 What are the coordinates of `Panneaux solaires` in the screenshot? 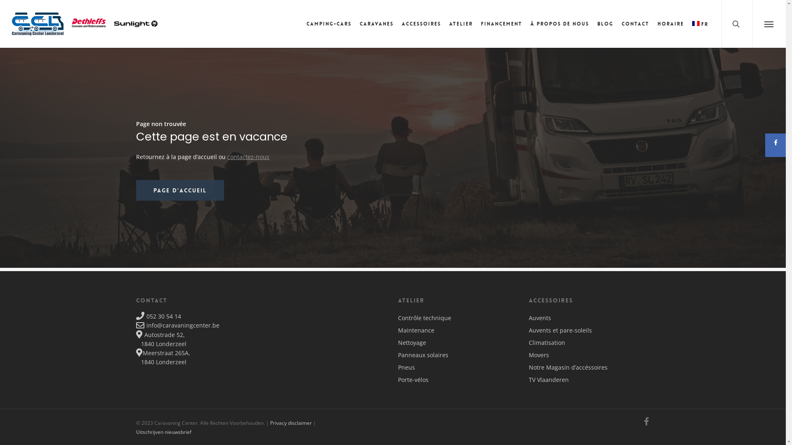 It's located at (458, 355).